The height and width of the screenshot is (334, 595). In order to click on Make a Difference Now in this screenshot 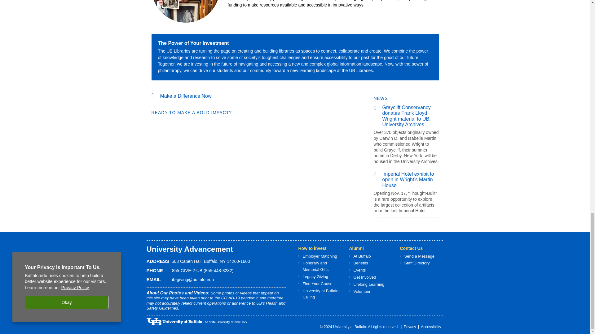, I will do `click(185, 96)`.